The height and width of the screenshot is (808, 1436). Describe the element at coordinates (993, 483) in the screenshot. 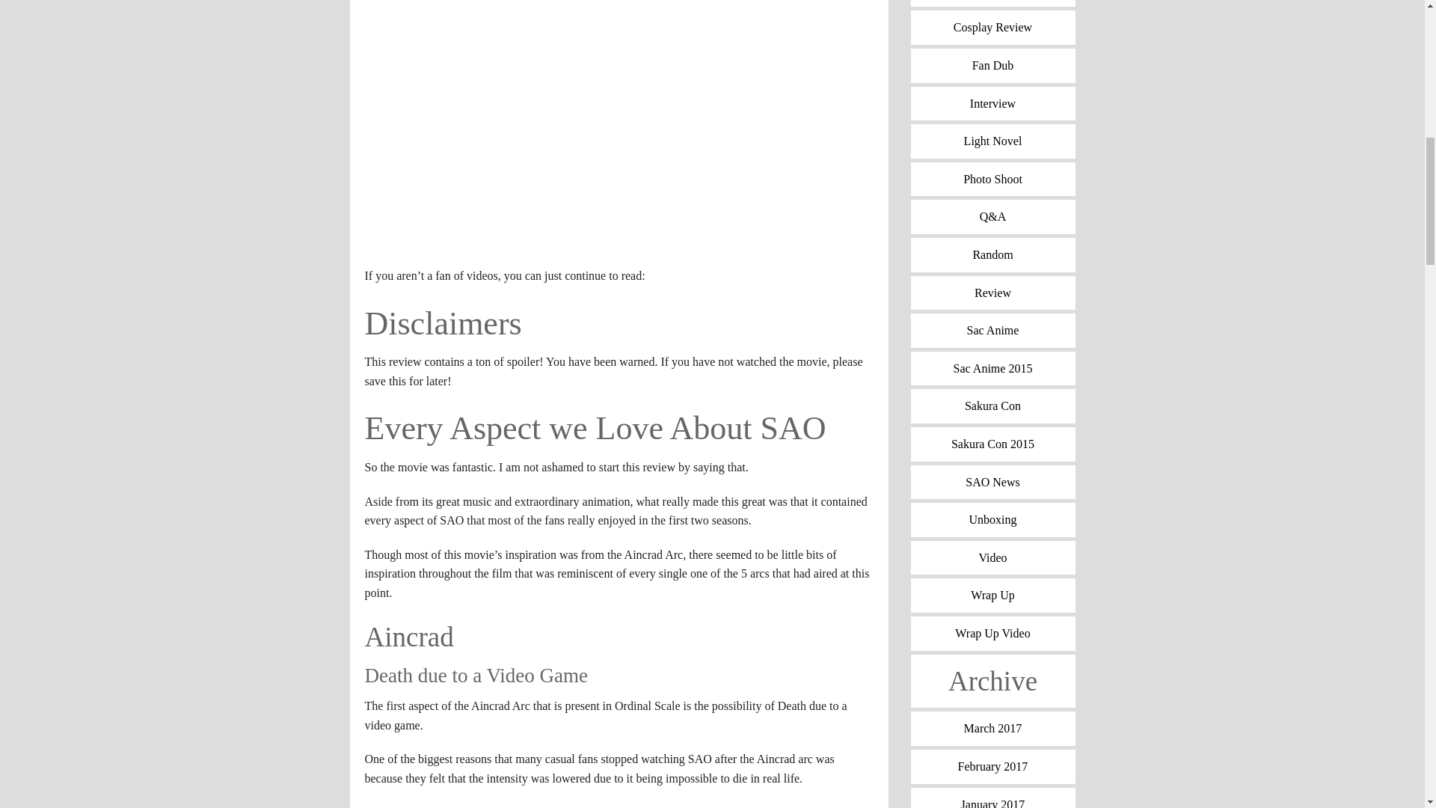

I see `SAO News` at that location.